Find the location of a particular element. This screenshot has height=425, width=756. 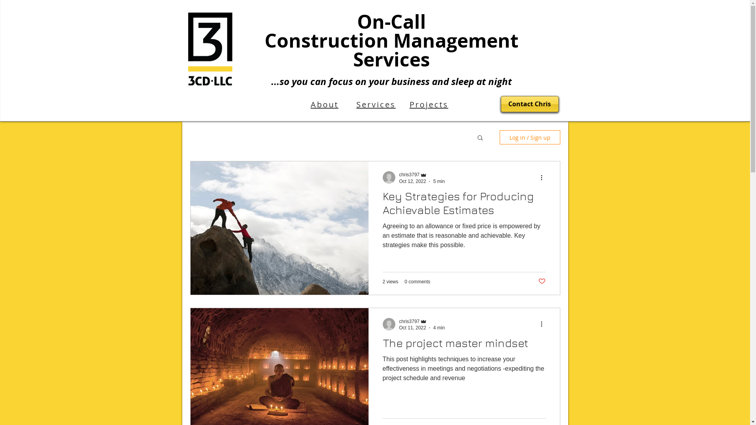

About is located at coordinates (324, 104).